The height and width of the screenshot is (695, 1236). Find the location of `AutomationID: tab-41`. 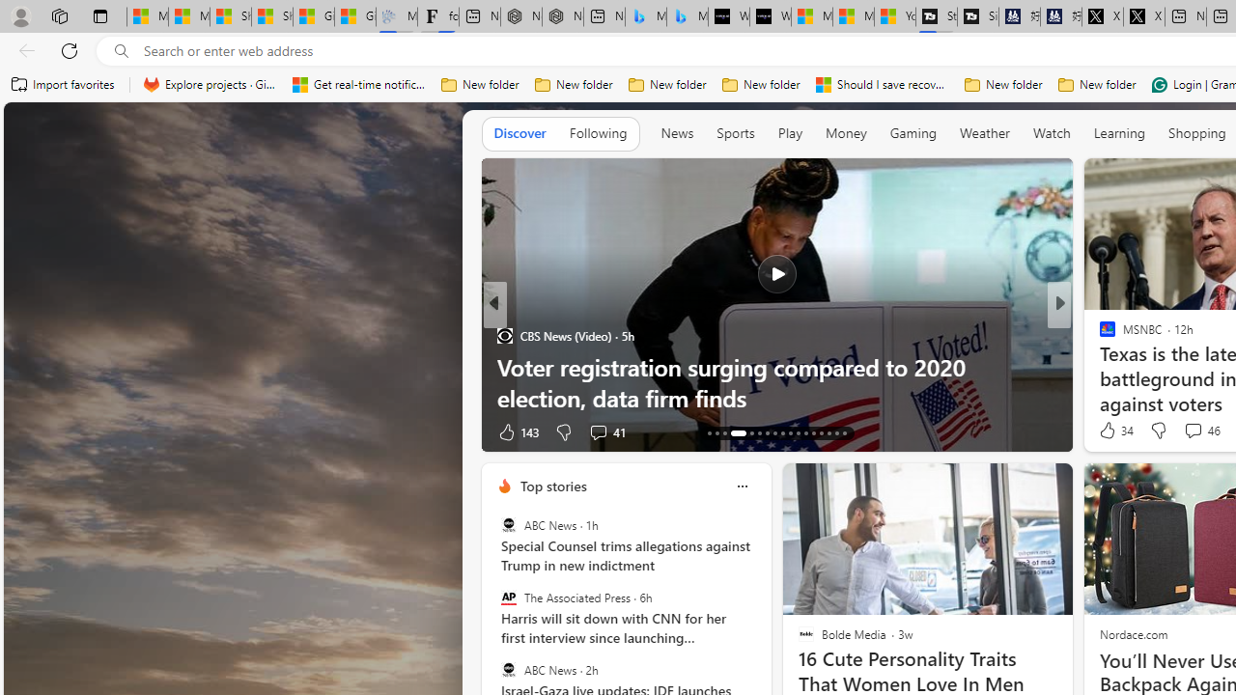

AutomationID: tab-41 is located at coordinates (836, 432).